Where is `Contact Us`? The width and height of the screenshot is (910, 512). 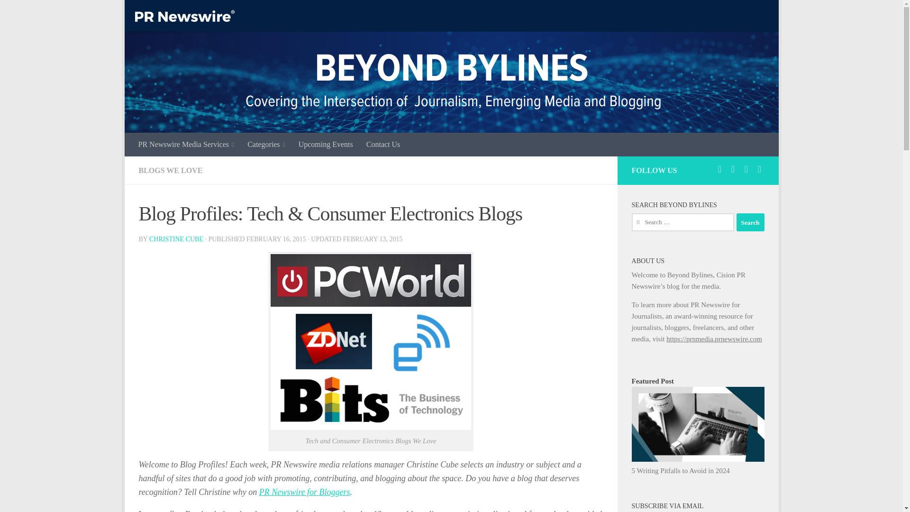
Contact Us is located at coordinates (383, 144).